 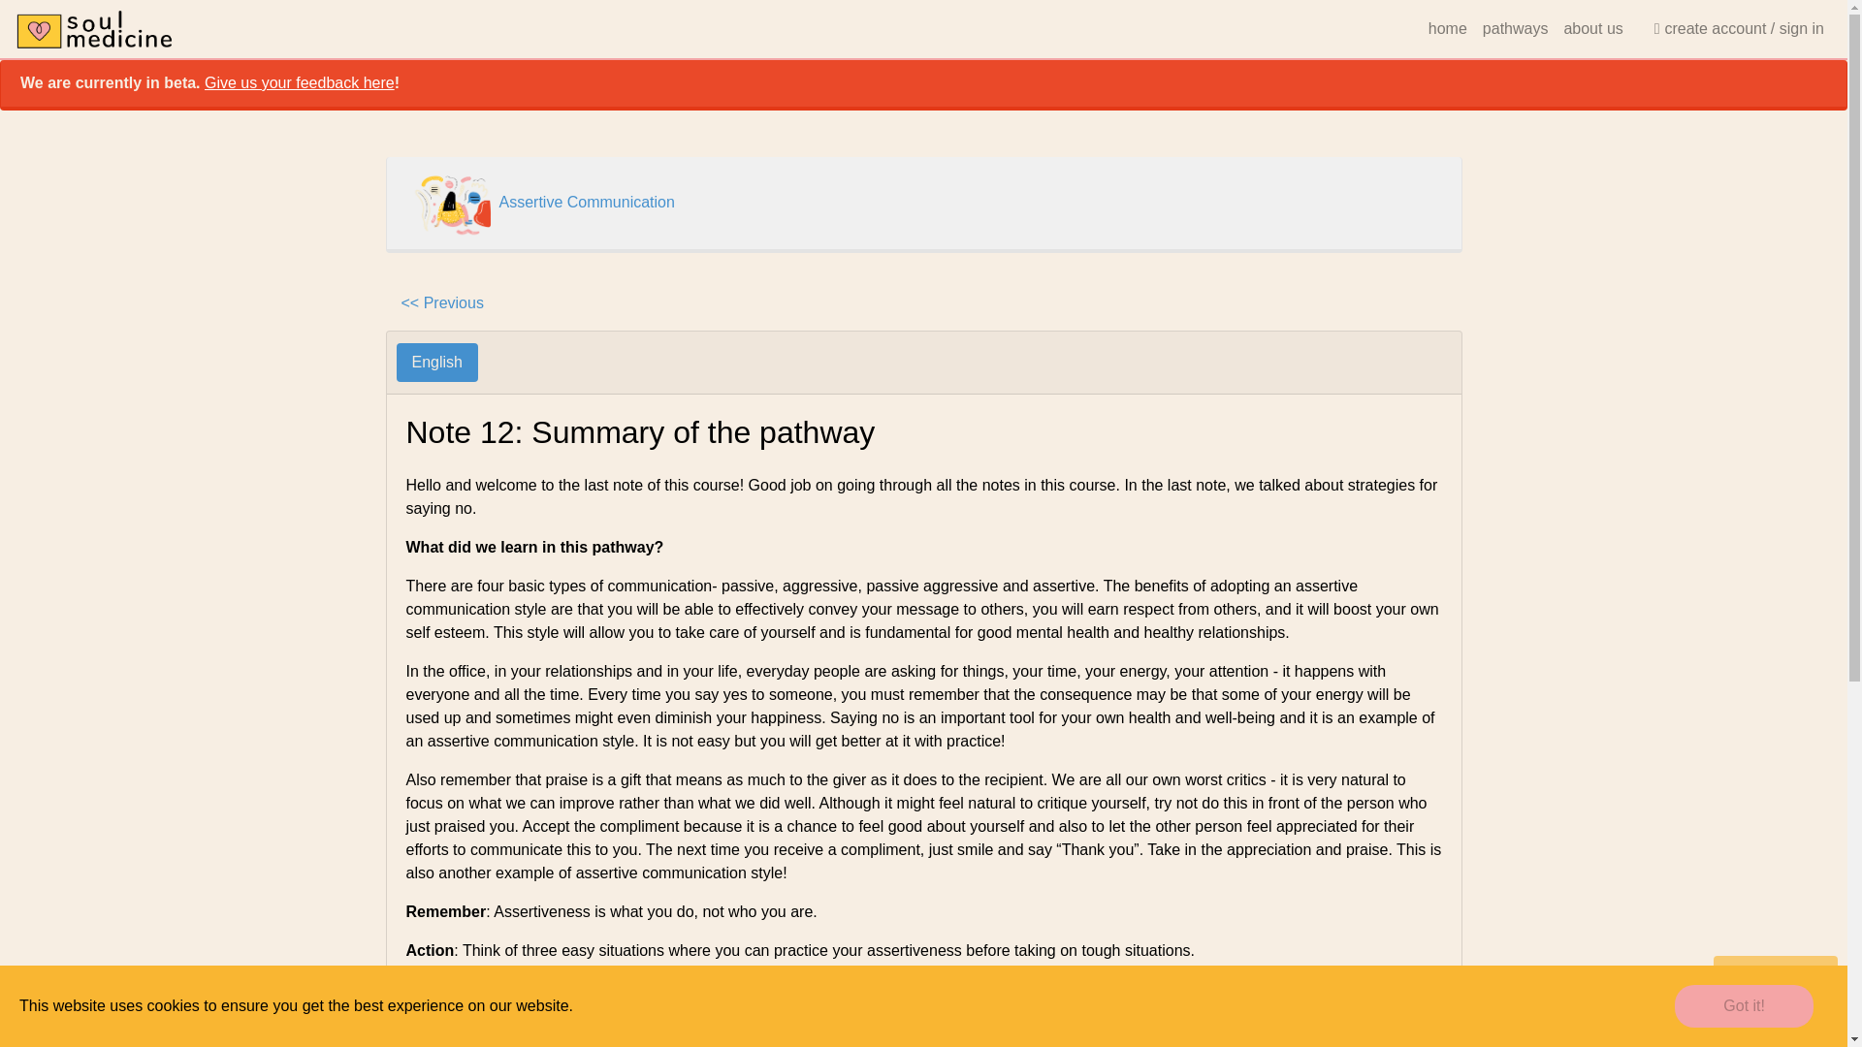 I want to click on Give us your feedback here, so click(x=300, y=81).